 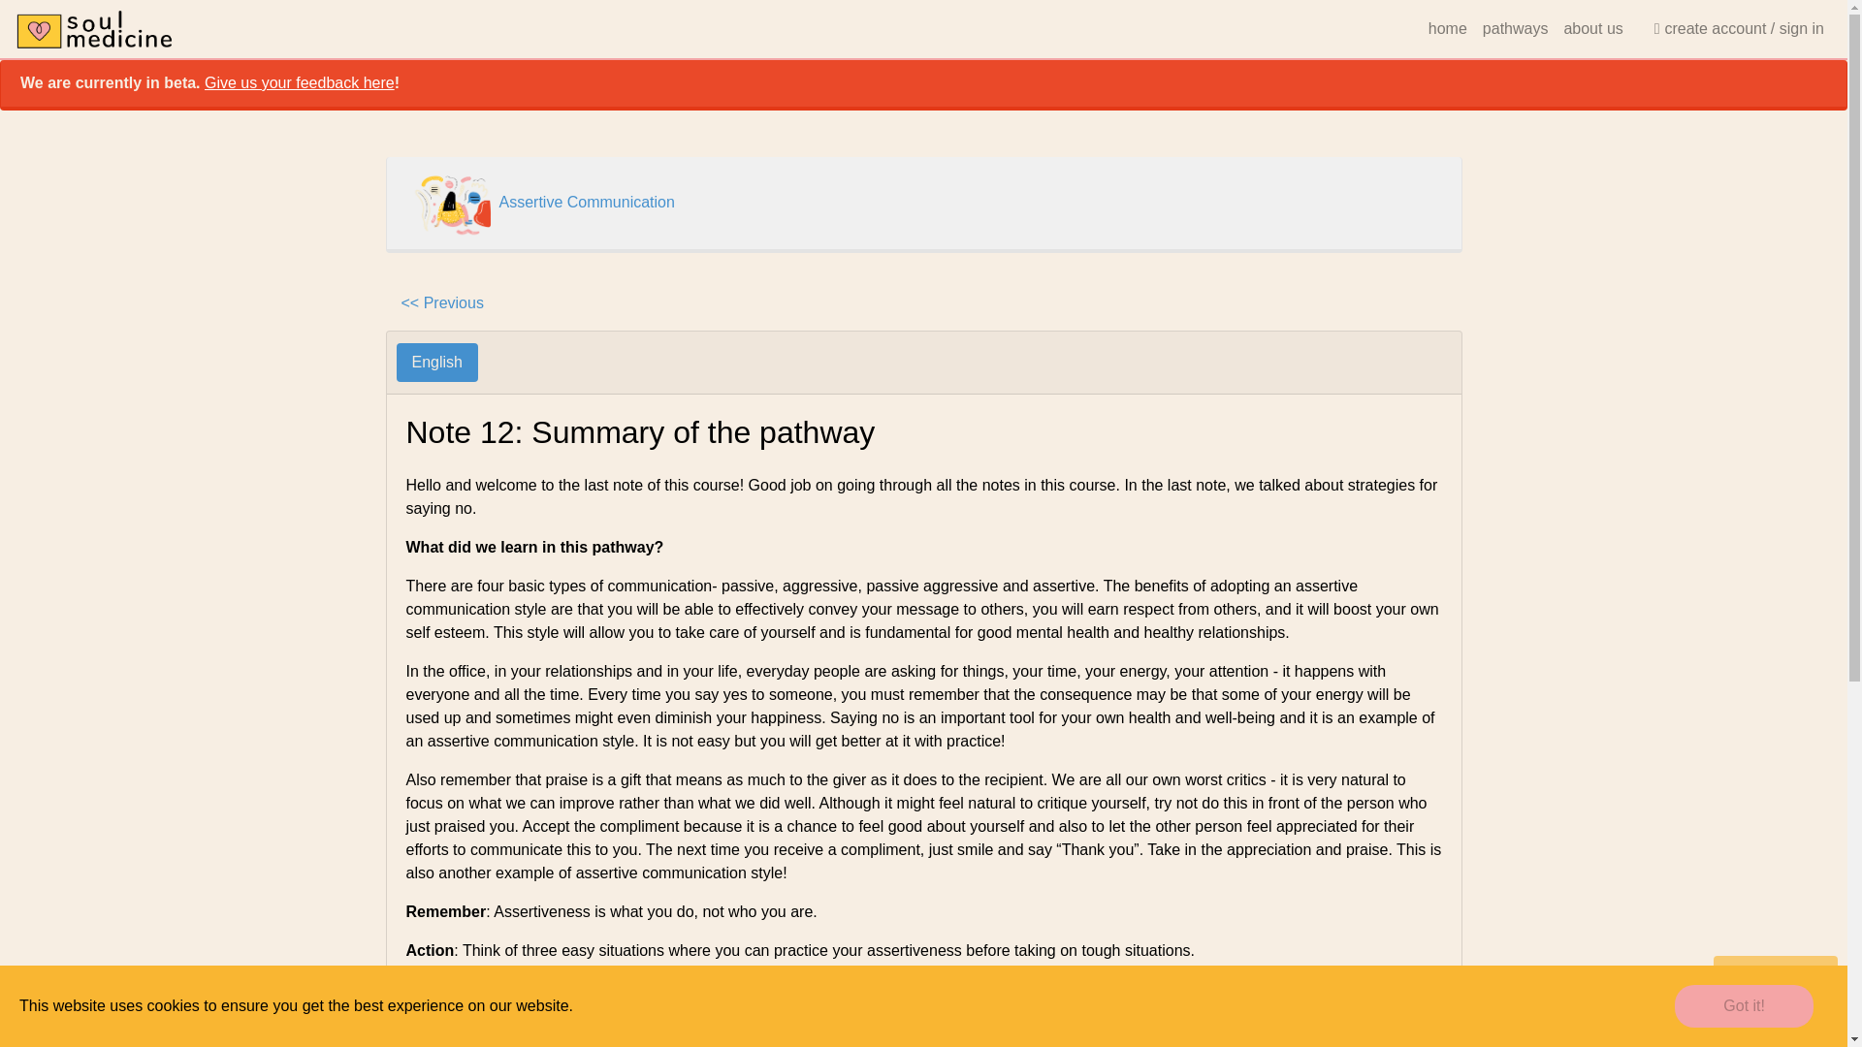 I want to click on Give us your feedback here, so click(x=300, y=81).